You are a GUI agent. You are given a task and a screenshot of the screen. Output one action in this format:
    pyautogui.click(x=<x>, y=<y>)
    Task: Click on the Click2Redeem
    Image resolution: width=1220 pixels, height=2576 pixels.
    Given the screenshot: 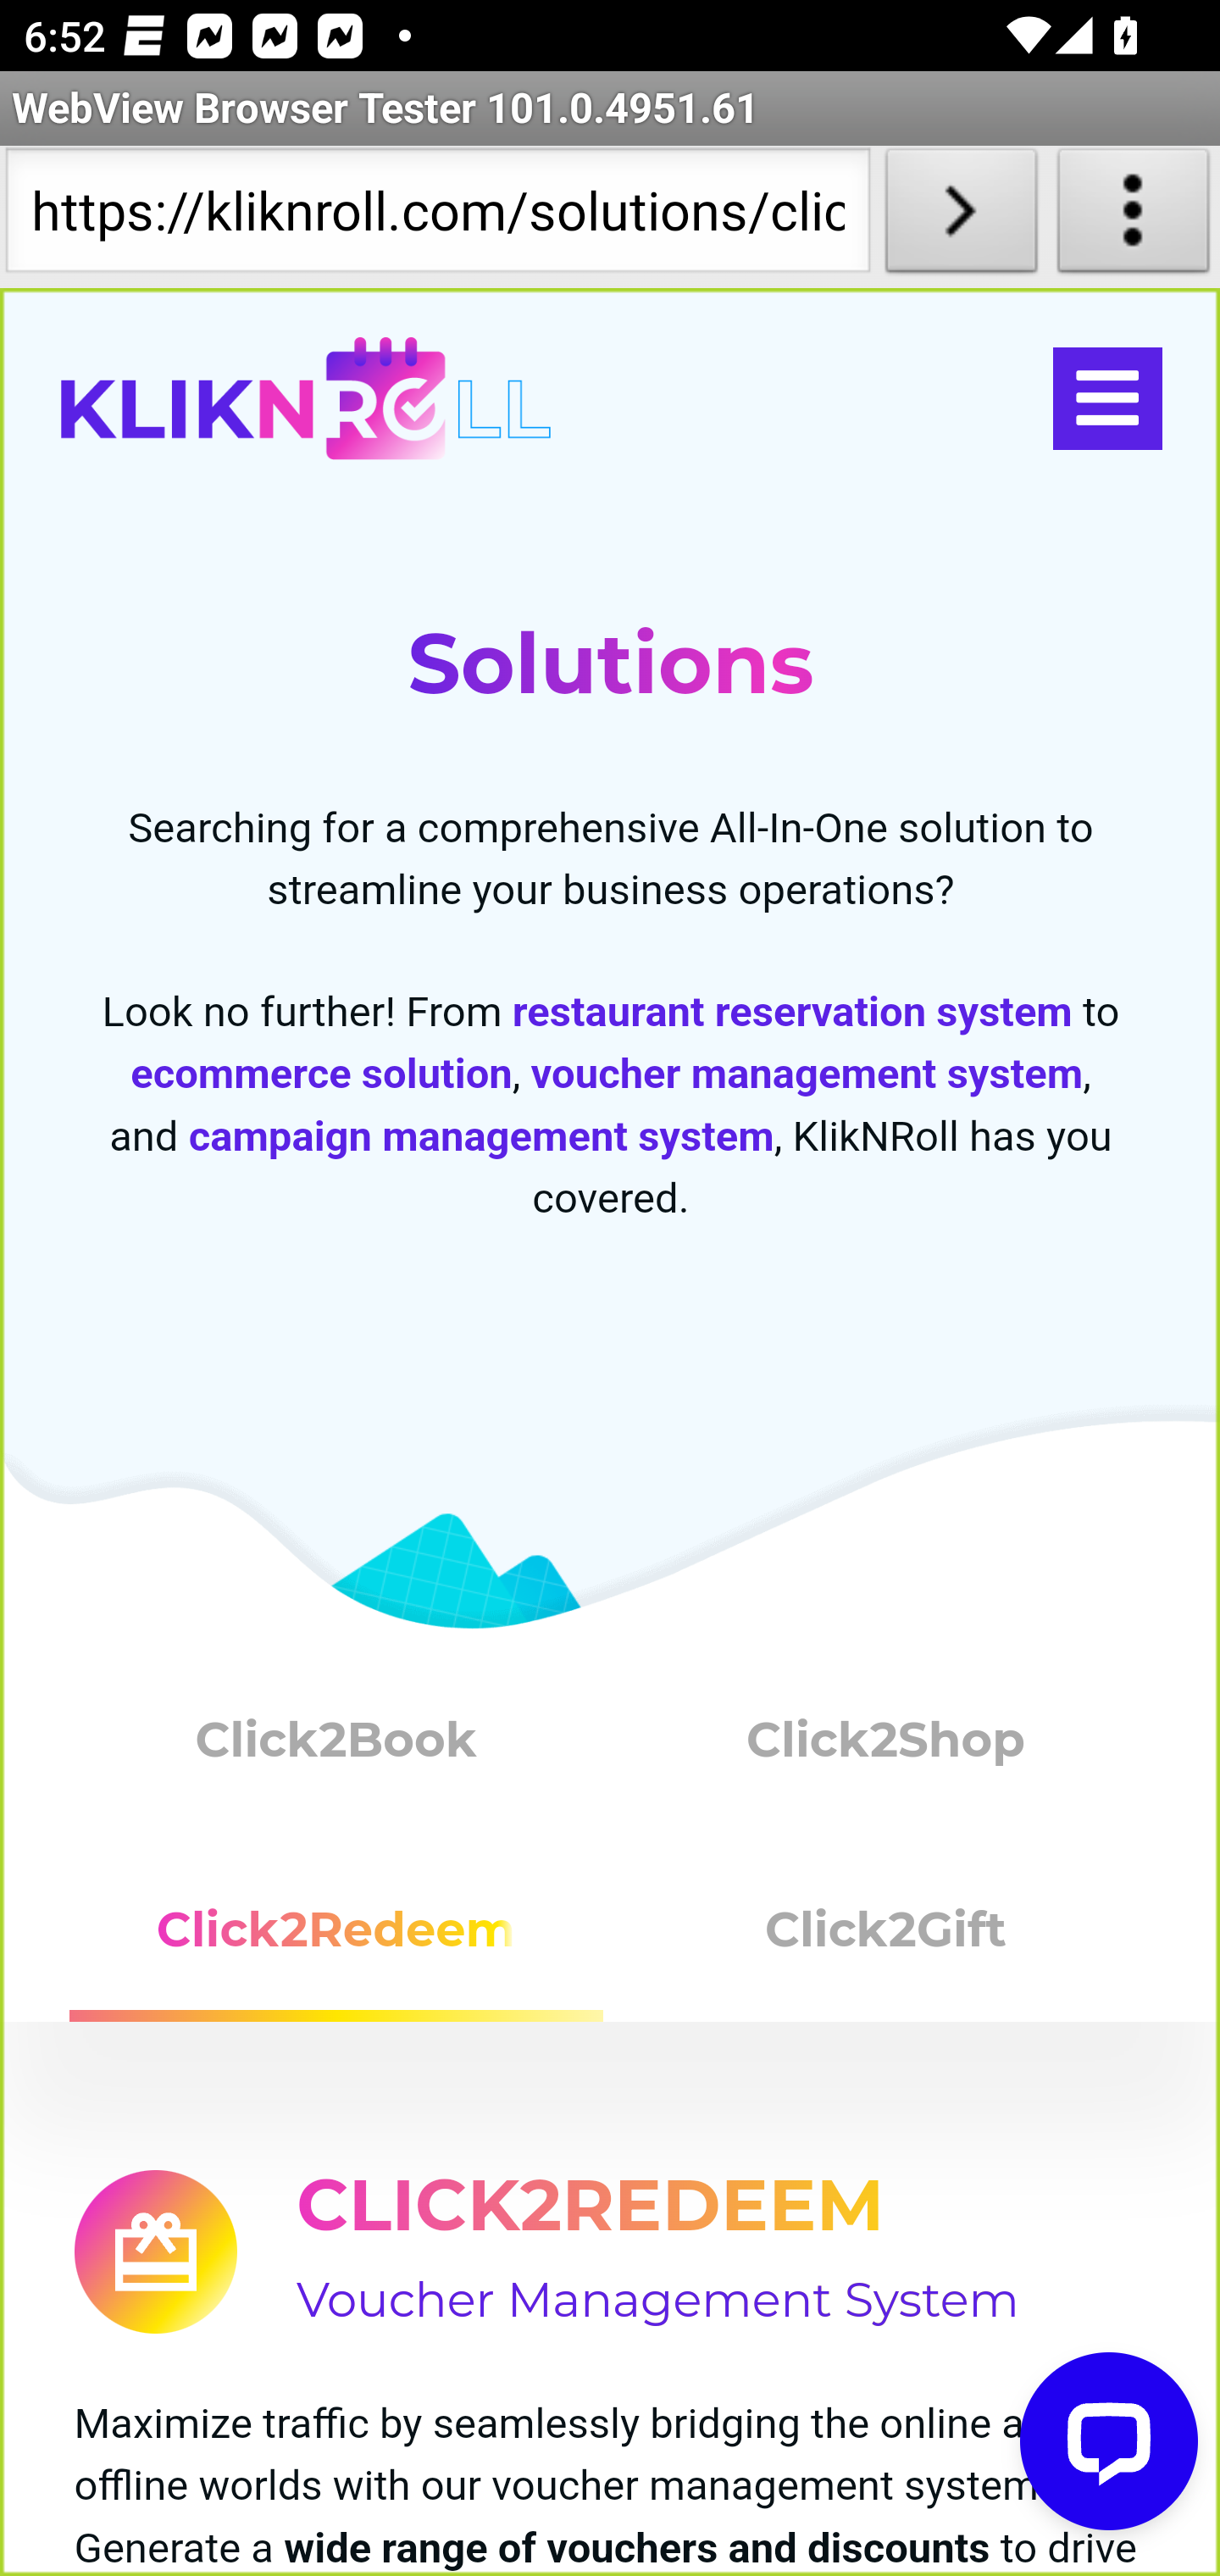 What is the action you would take?
    pyautogui.click(x=336, y=1942)
    